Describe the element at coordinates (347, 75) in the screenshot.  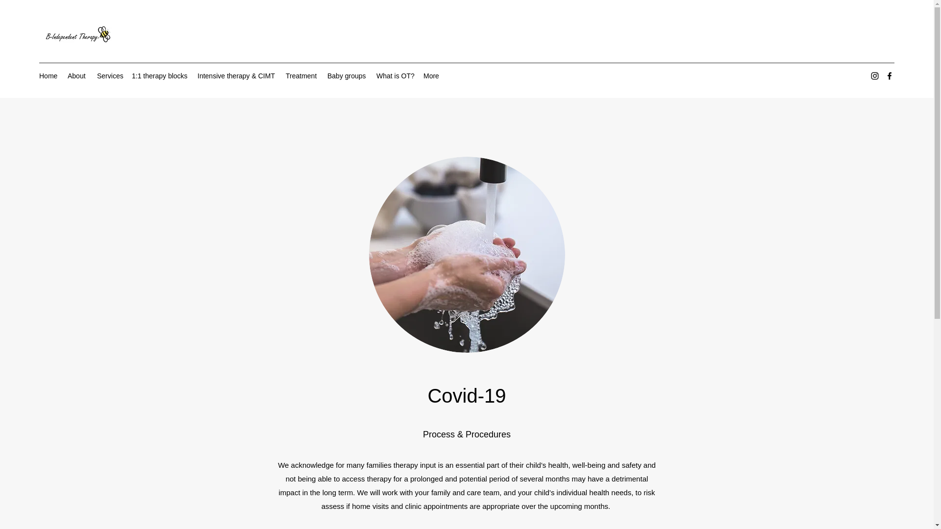
I see `Baby groups` at that location.